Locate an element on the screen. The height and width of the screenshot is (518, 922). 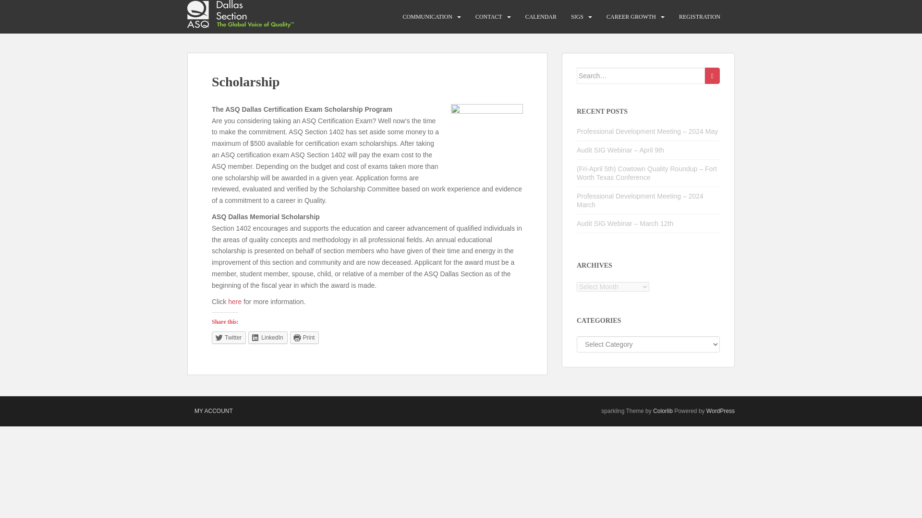
Search is located at coordinates (713, 76).